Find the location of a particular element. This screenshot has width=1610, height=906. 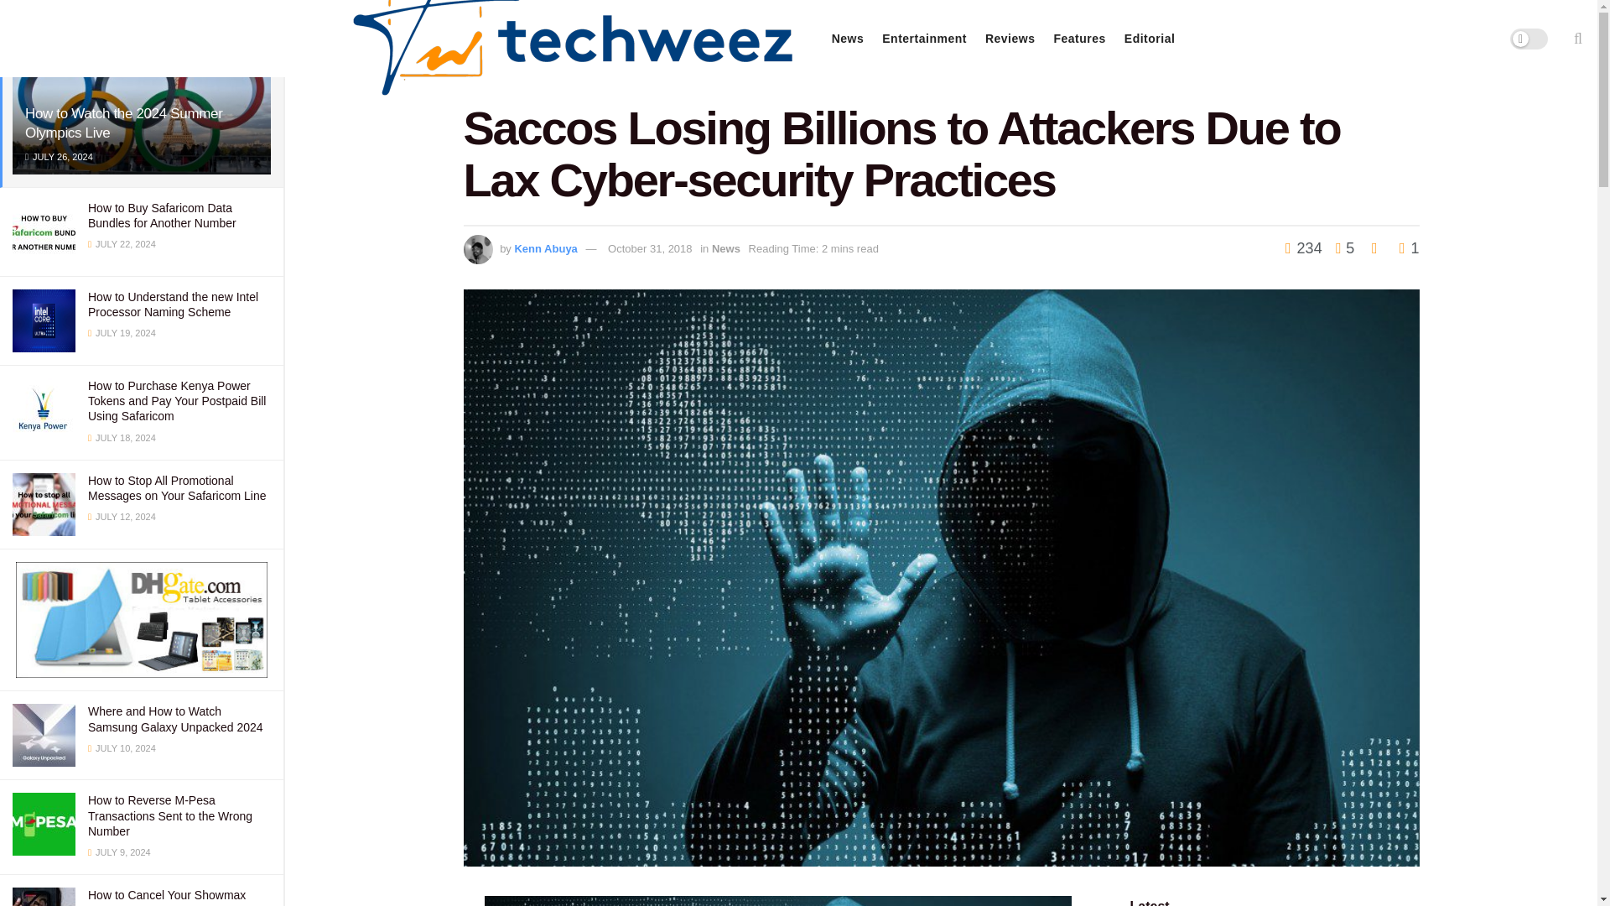

How to Stop All Promotional Messages on Your Safaricom Line is located at coordinates (176, 488).